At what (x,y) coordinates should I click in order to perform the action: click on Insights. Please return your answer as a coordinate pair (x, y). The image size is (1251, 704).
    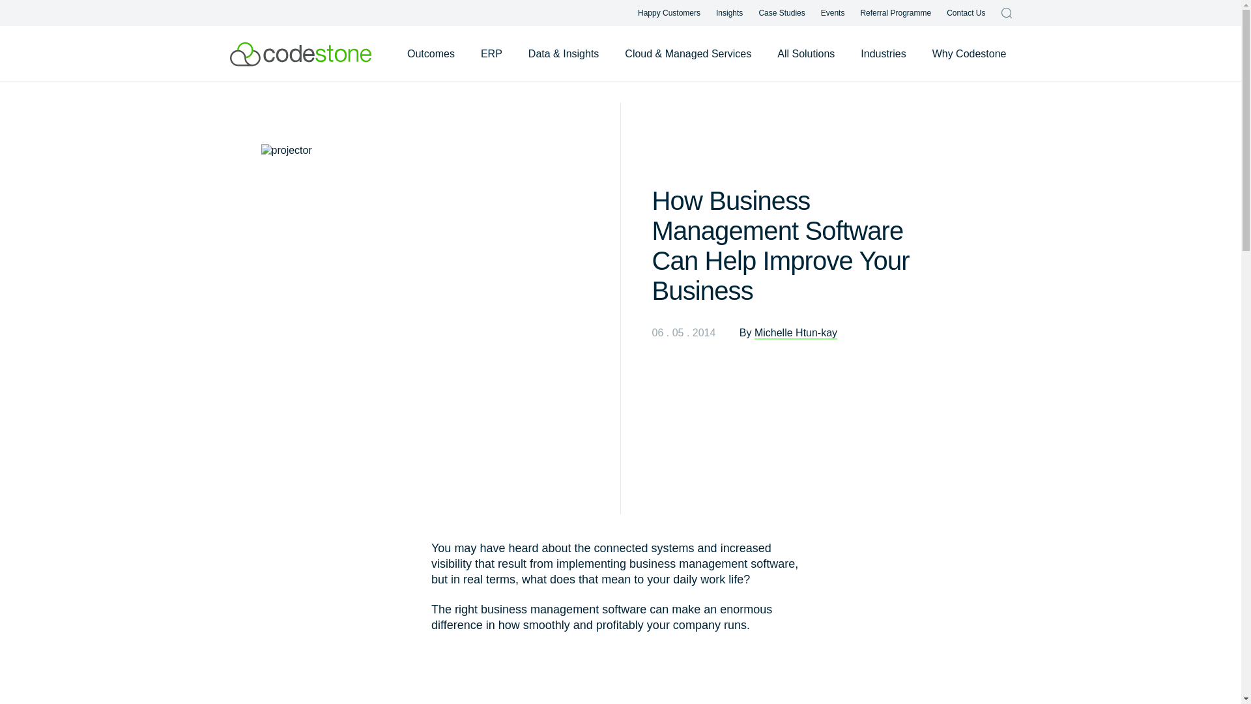
    Looking at the image, I should click on (729, 13).